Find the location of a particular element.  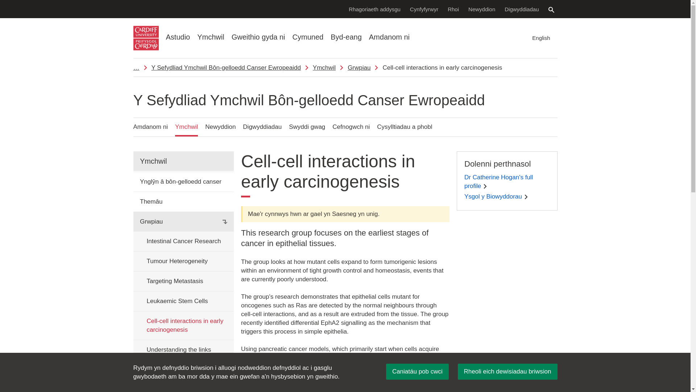

Search is located at coordinates (551, 9).